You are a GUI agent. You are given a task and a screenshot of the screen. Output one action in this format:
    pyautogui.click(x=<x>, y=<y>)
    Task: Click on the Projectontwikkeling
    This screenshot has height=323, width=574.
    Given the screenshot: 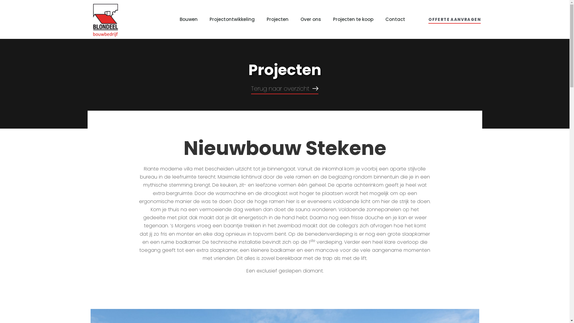 What is the action you would take?
    pyautogui.click(x=232, y=19)
    